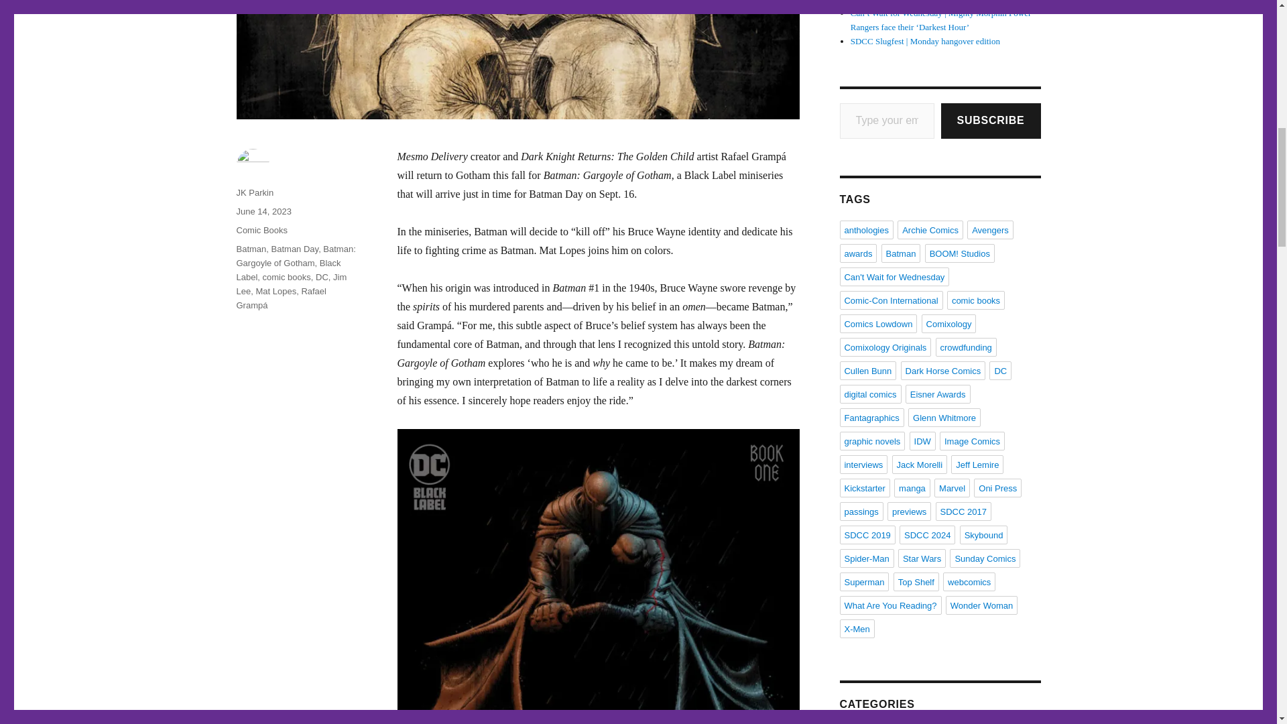 The width and height of the screenshot is (1287, 724). Describe the element at coordinates (261, 230) in the screenshot. I see `Comic Books` at that location.